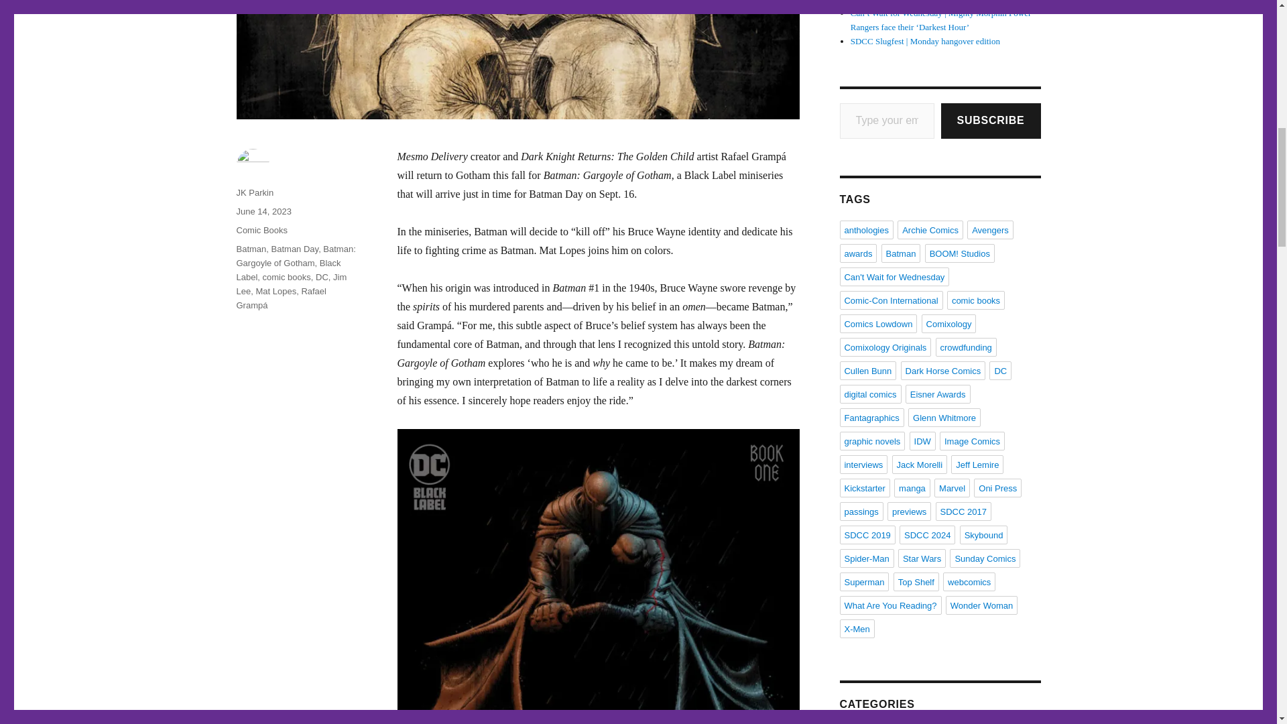 The width and height of the screenshot is (1287, 724). Describe the element at coordinates (261, 230) in the screenshot. I see `Comic Books` at that location.